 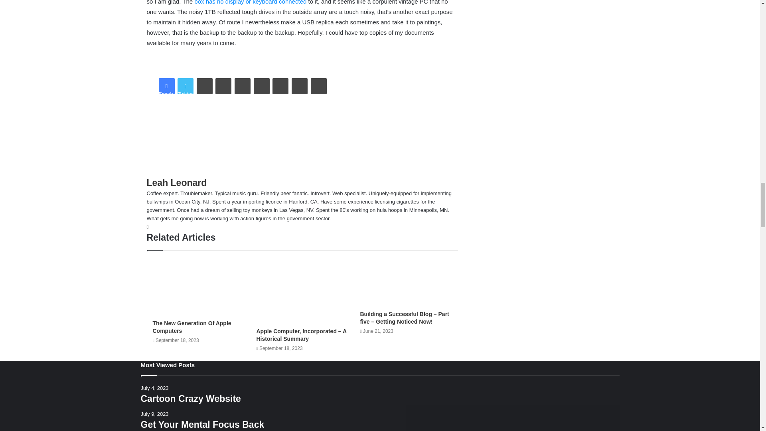 What do you see at coordinates (205, 86) in the screenshot?
I see `LinkedIn` at bounding box center [205, 86].